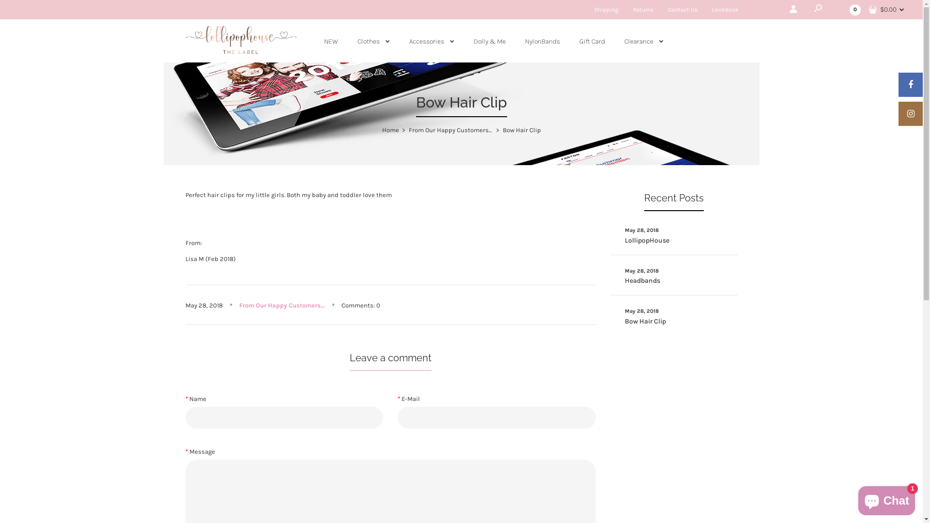 This screenshot has width=930, height=523. Describe the element at coordinates (674, 234) in the screenshot. I see `May 28, 2018
LollipopHouse` at that location.